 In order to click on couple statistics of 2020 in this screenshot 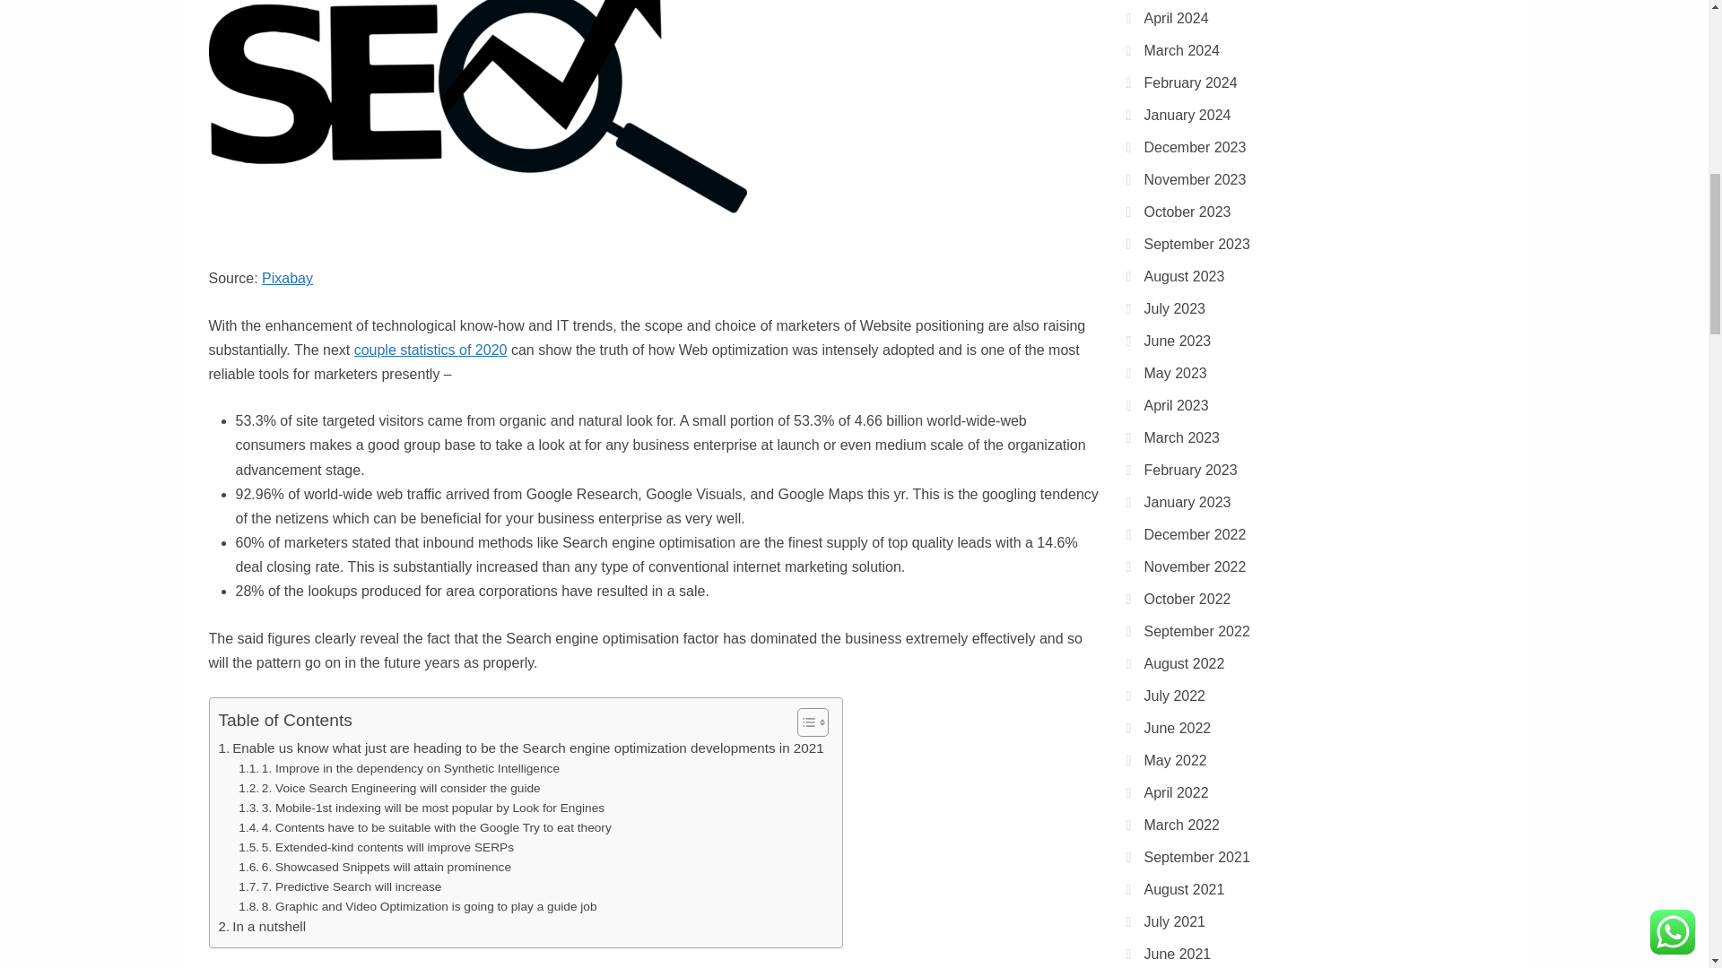, I will do `click(430, 350)`.